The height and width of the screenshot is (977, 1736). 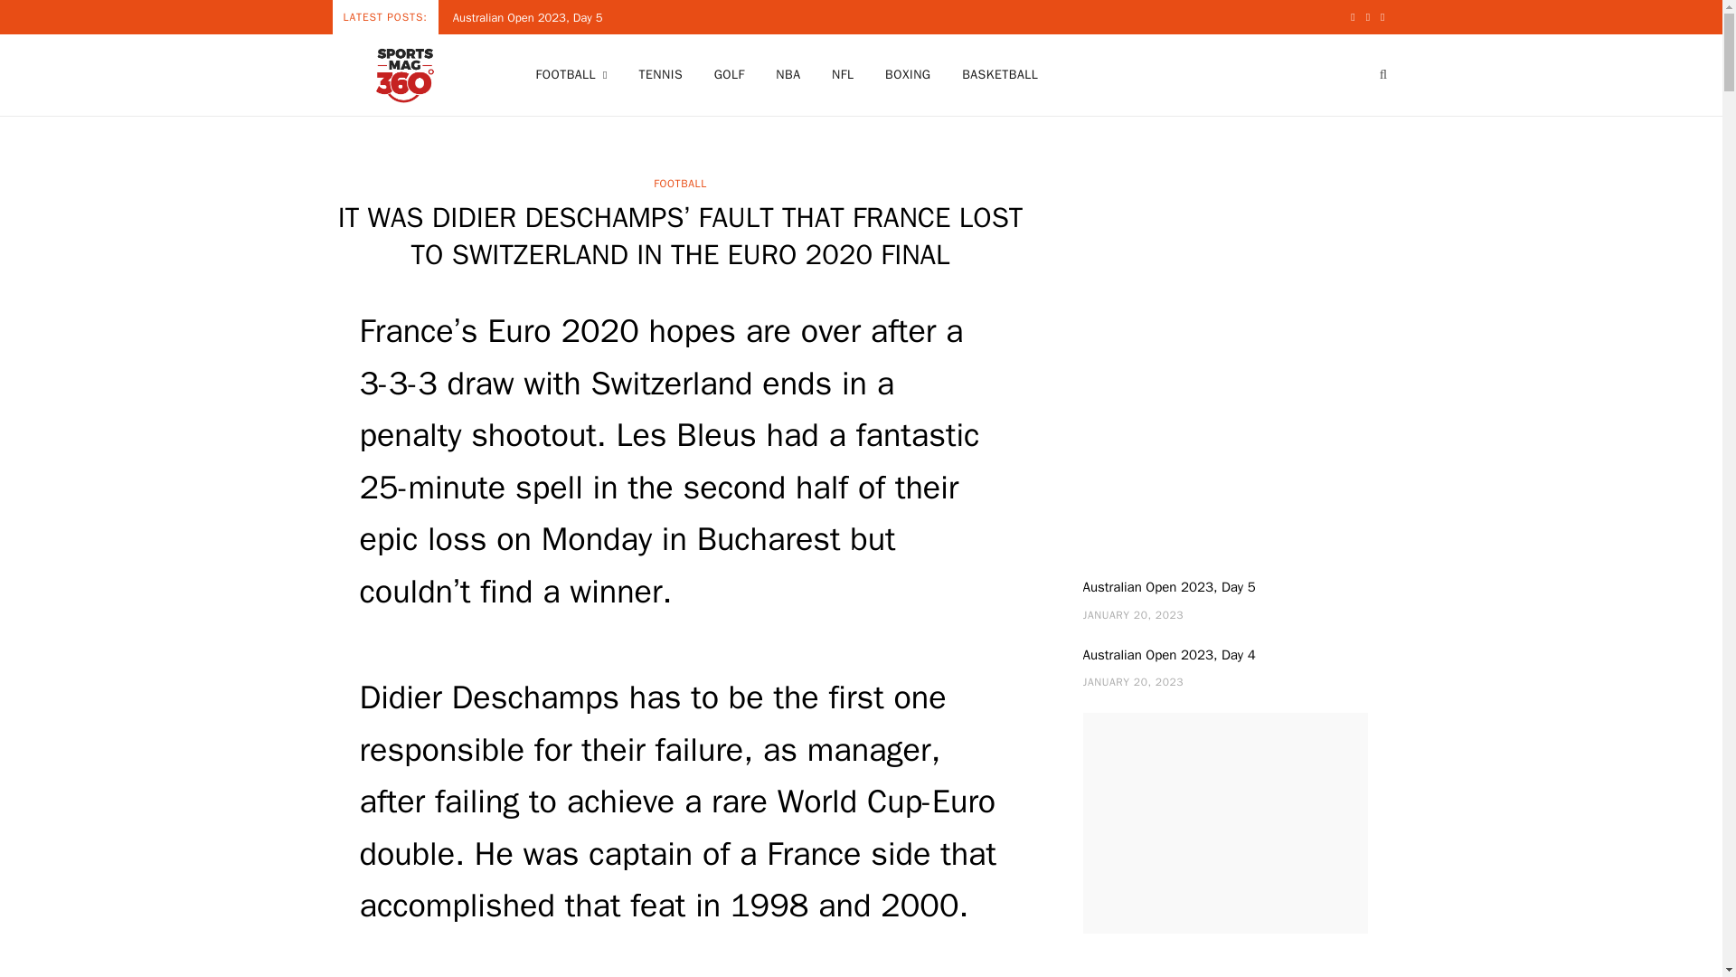 I want to click on FOOTBALL, so click(x=680, y=183).